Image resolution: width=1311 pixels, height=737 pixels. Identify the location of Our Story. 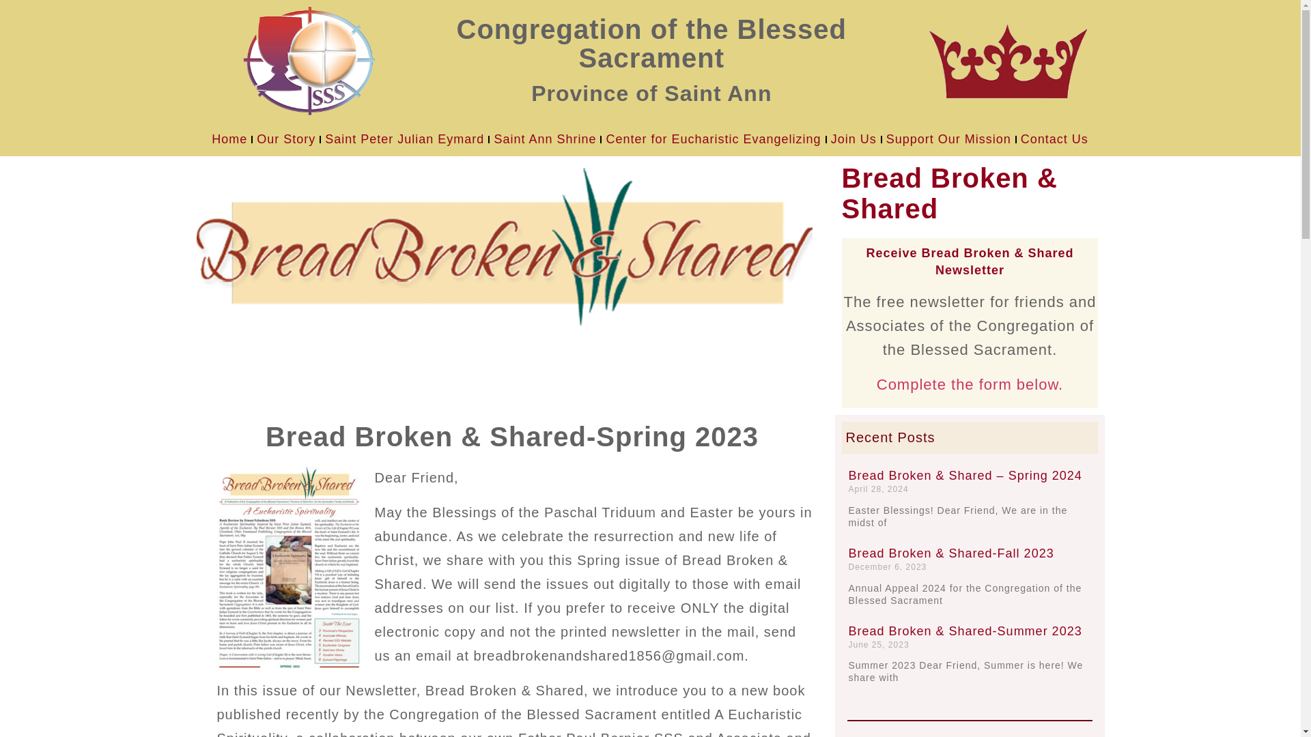
(286, 139).